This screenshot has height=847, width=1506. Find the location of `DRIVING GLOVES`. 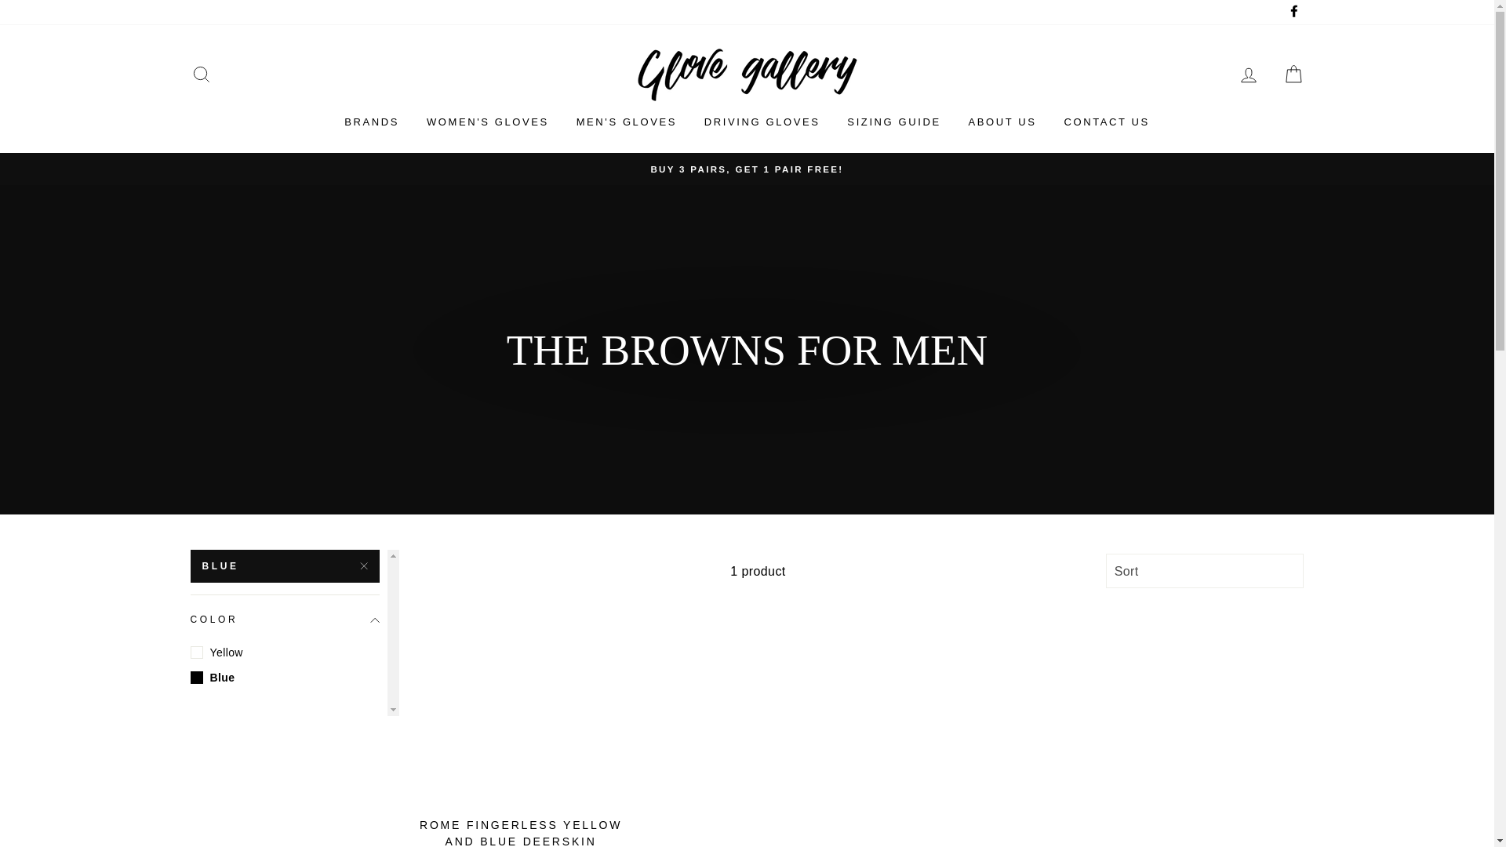

DRIVING GLOVES is located at coordinates (762, 122).